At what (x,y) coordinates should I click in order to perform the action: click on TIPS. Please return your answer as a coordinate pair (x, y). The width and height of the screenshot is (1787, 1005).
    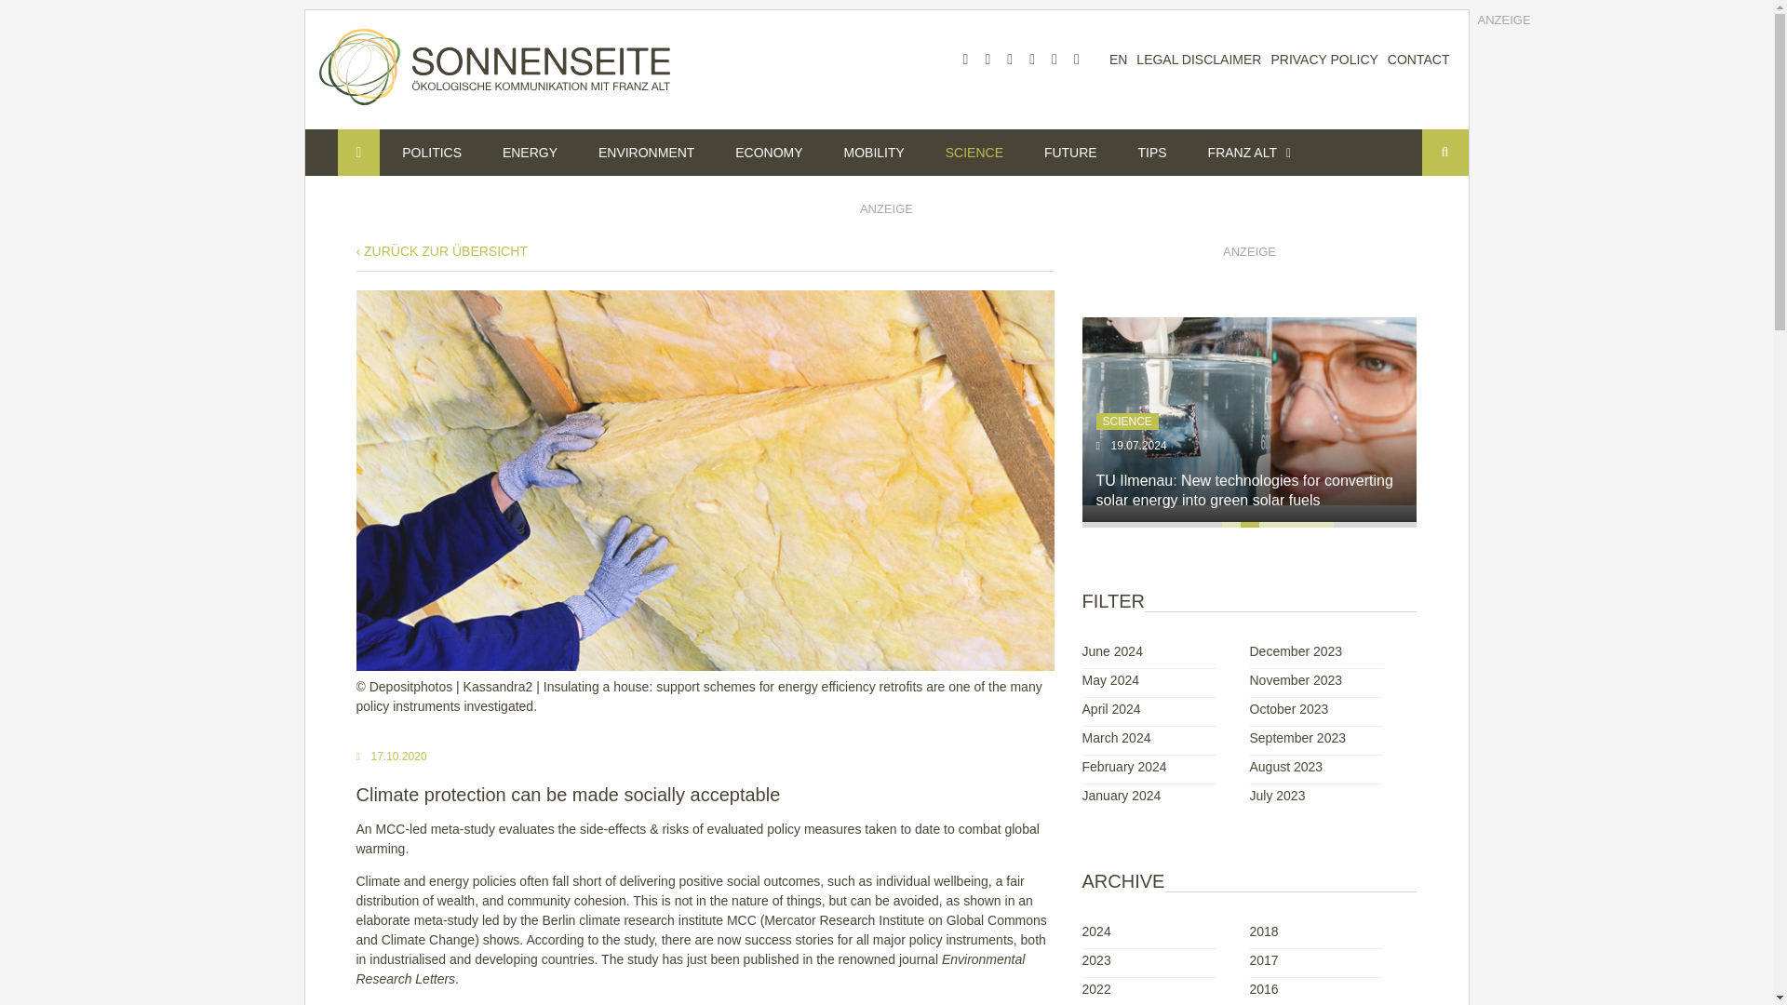
    Looking at the image, I should click on (1152, 153).